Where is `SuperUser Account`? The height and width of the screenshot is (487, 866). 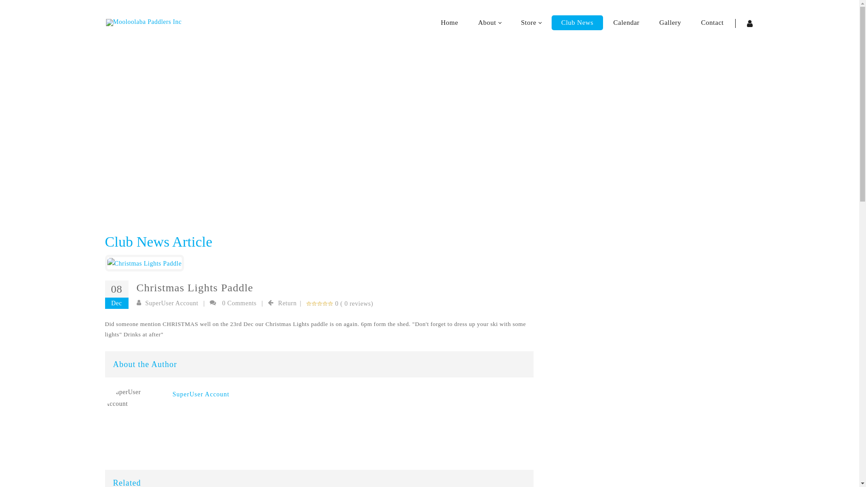
SuperUser Account is located at coordinates (201, 394).